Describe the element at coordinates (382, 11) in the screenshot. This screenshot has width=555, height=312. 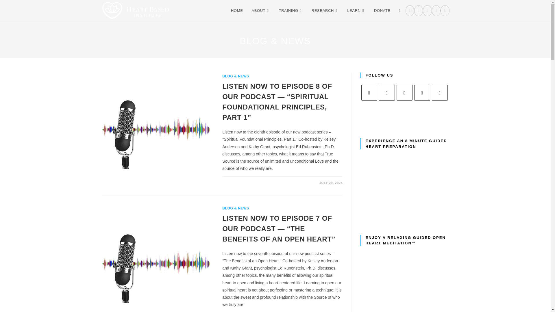
I see `DONATE` at that location.